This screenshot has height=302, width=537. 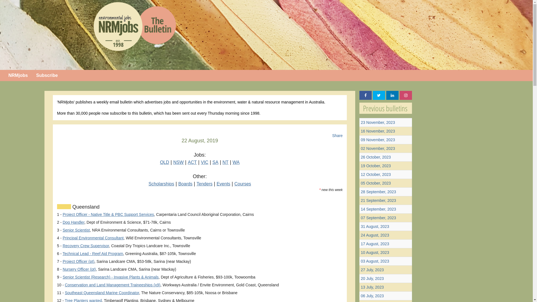 What do you see at coordinates (378, 122) in the screenshot?
I see `23 November, 2023` at bounding box center [378, 122].